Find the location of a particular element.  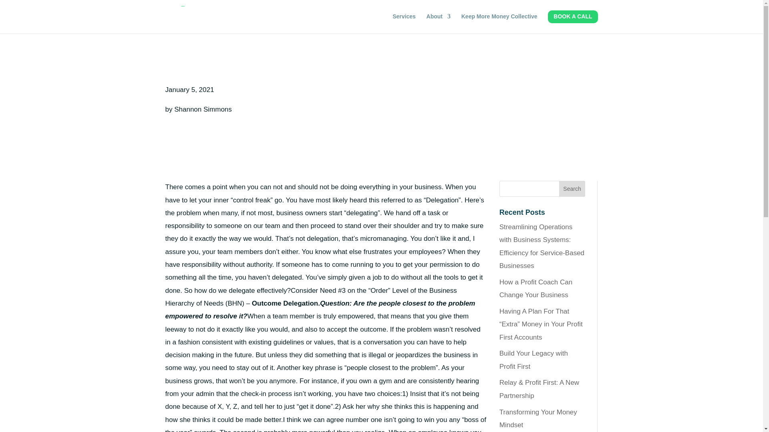

How a Profit Coach Can Change Your Business is located at coordinates (535, 288).